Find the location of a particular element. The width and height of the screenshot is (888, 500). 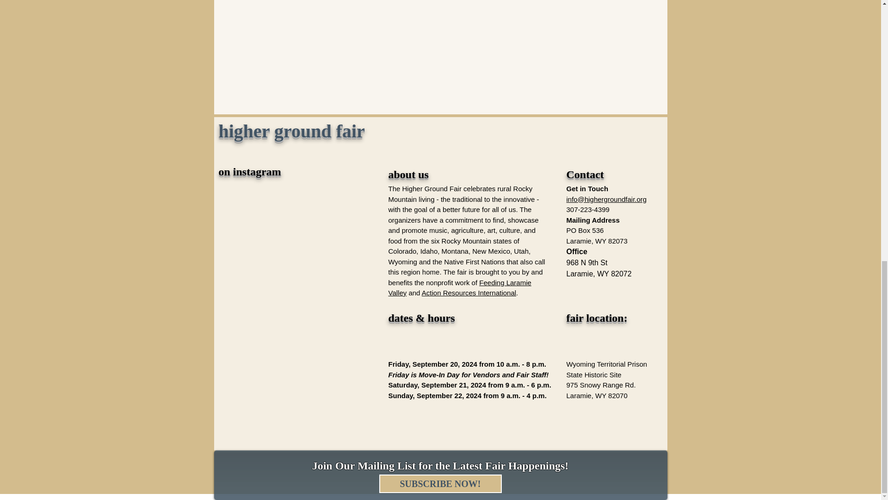

SUBSCRIBE NOW! is located at coordinates (440, 483).